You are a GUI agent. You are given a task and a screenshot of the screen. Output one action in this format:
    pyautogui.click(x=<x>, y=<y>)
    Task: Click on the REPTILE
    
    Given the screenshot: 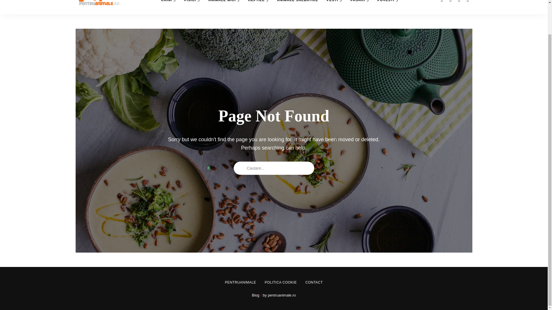 What is the action you would take?
    pyautogui.click(x=258, y=7)
    